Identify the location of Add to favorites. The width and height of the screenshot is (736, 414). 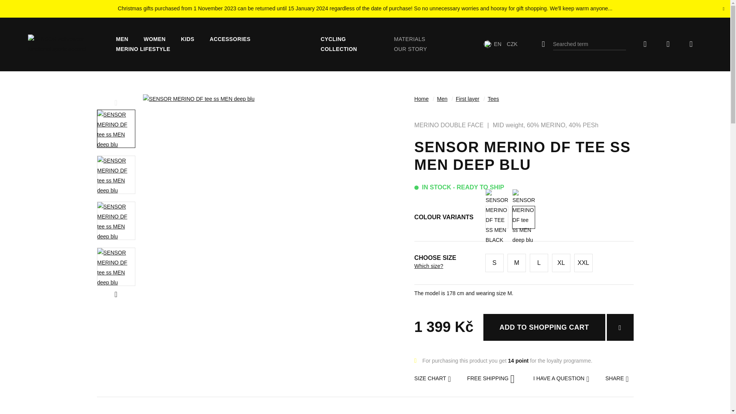
(619, 327).